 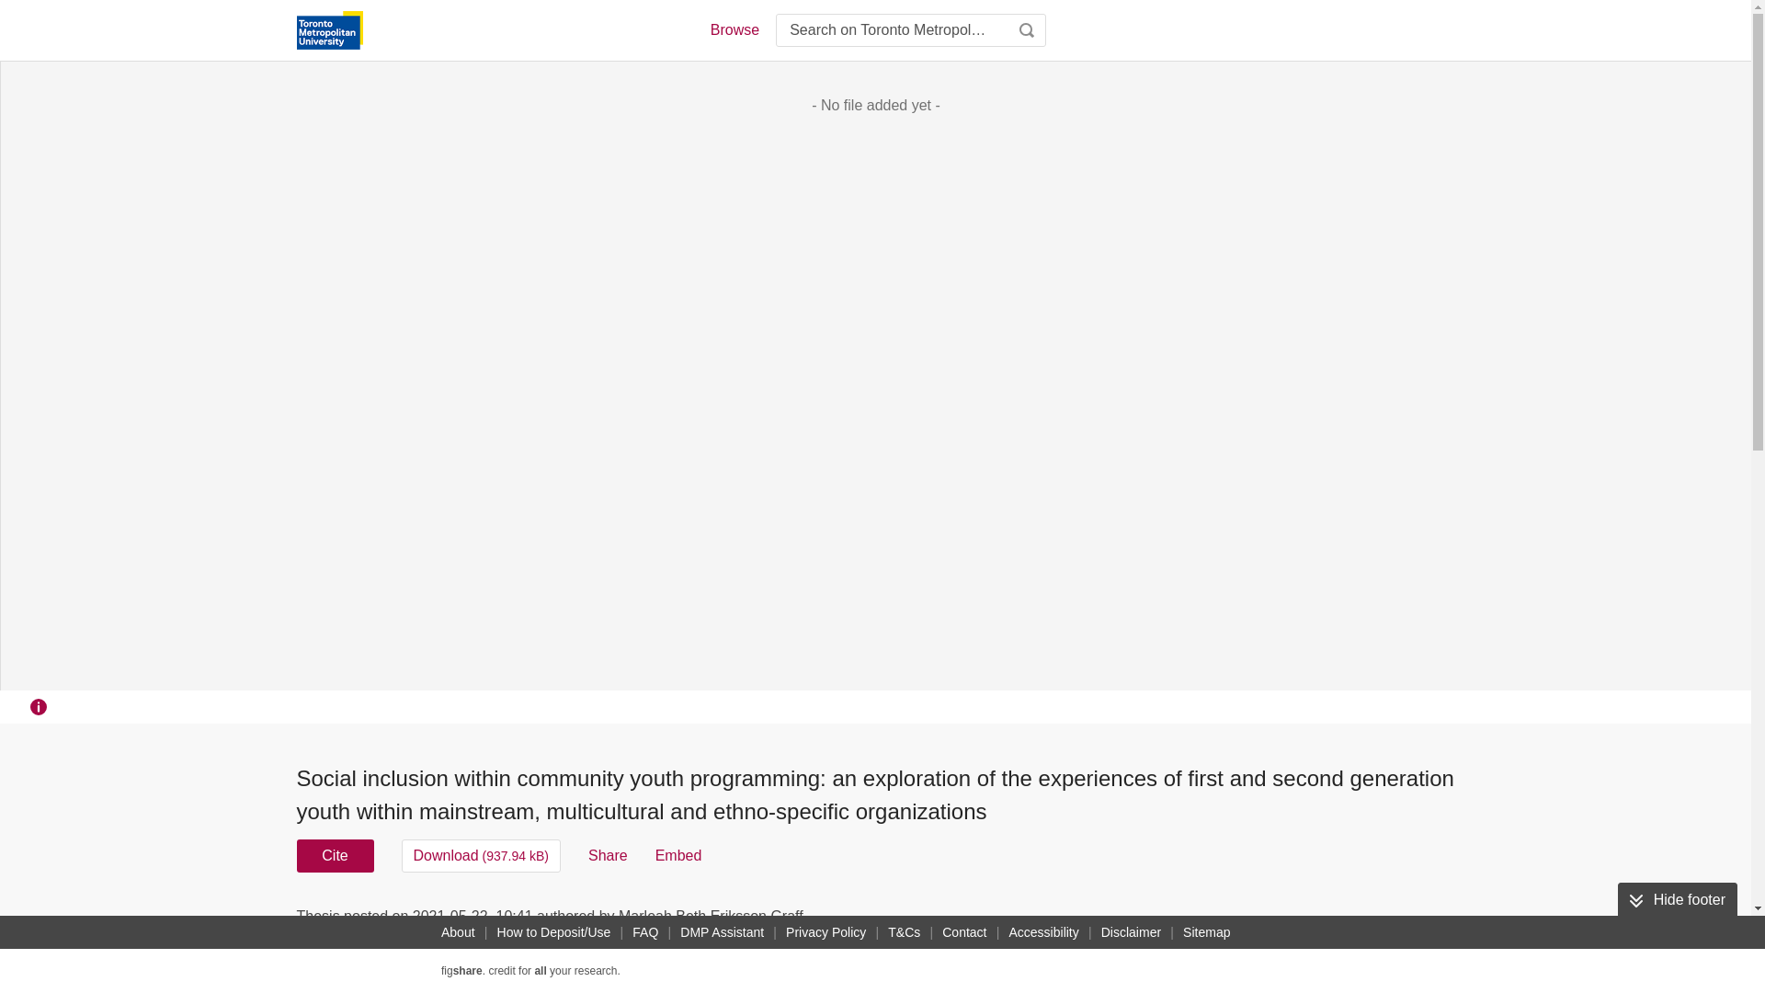 What do you see at coordinates (964, 932) in the screenshot?
I see `Contact` at bounding box center [964, 932].